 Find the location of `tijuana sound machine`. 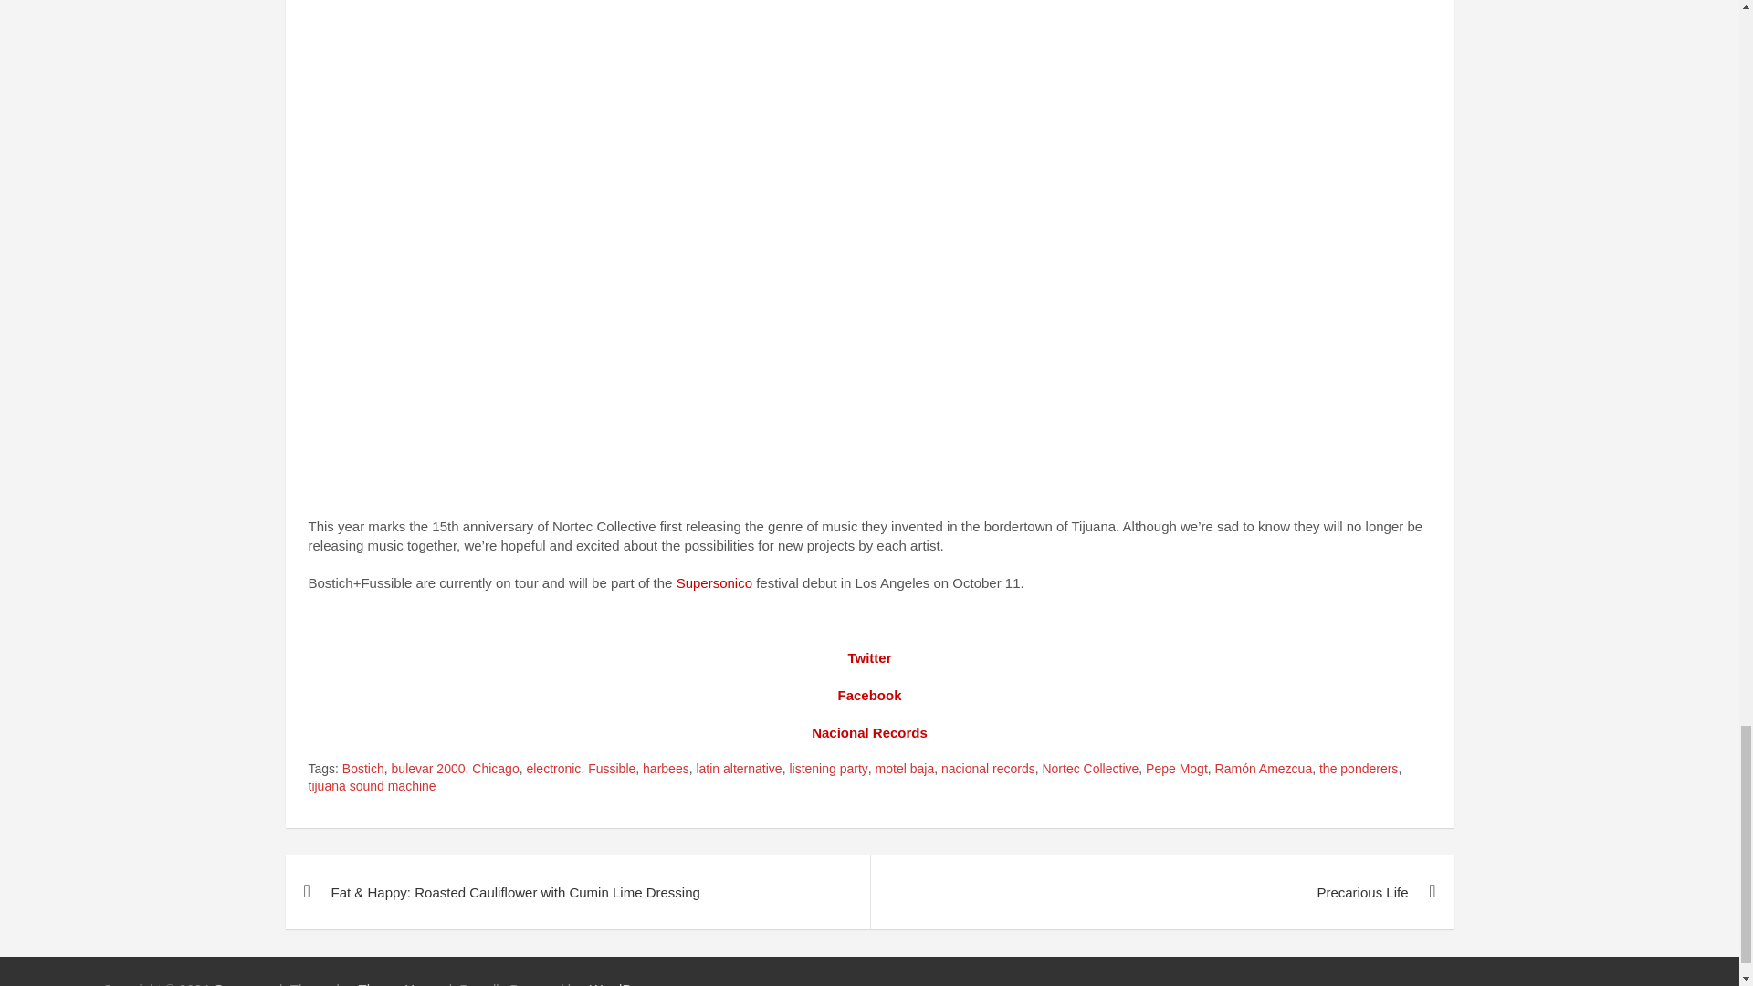

tijuana sound machine is located at coordinates (373, 787).